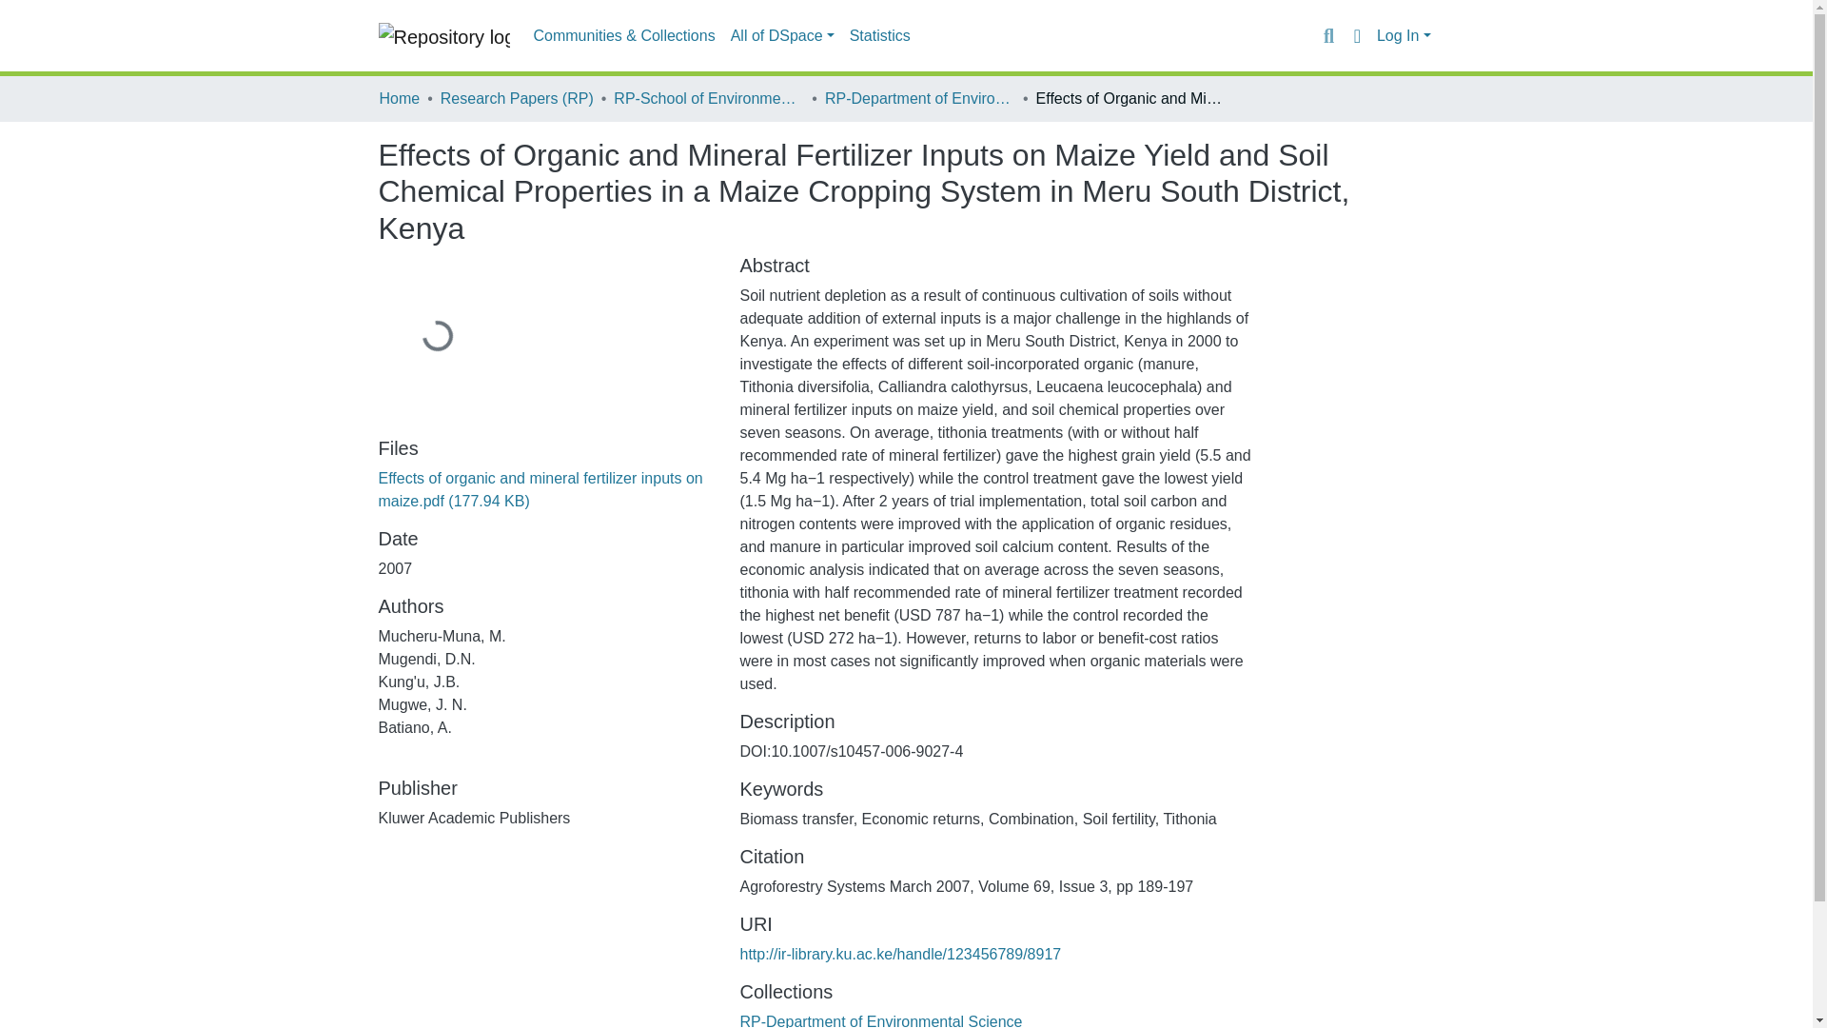 Image resolution: width=1827 pixels, height=1028 pixels. What do you see at coordinates (880, 36) in the screenshot?
I see `Statistics` at bounding box center [880, 36].